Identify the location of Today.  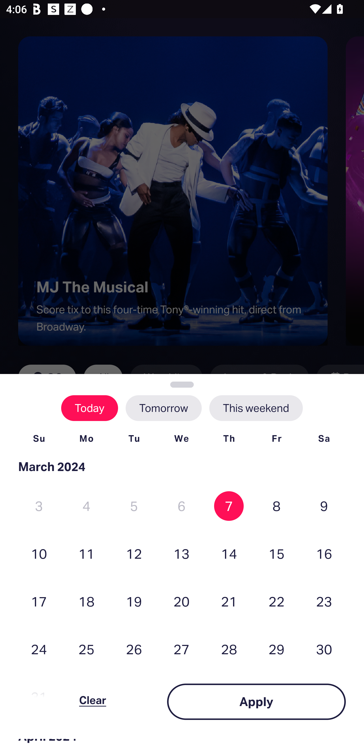
(89, 408).